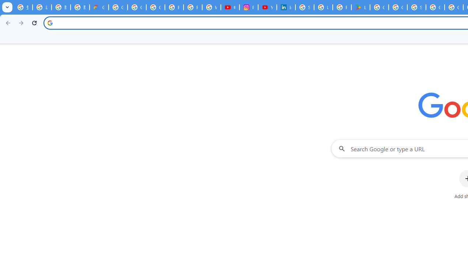 The image size is (468, 263). I want to click on Sign in - Google Accounts, so click(416, 7).